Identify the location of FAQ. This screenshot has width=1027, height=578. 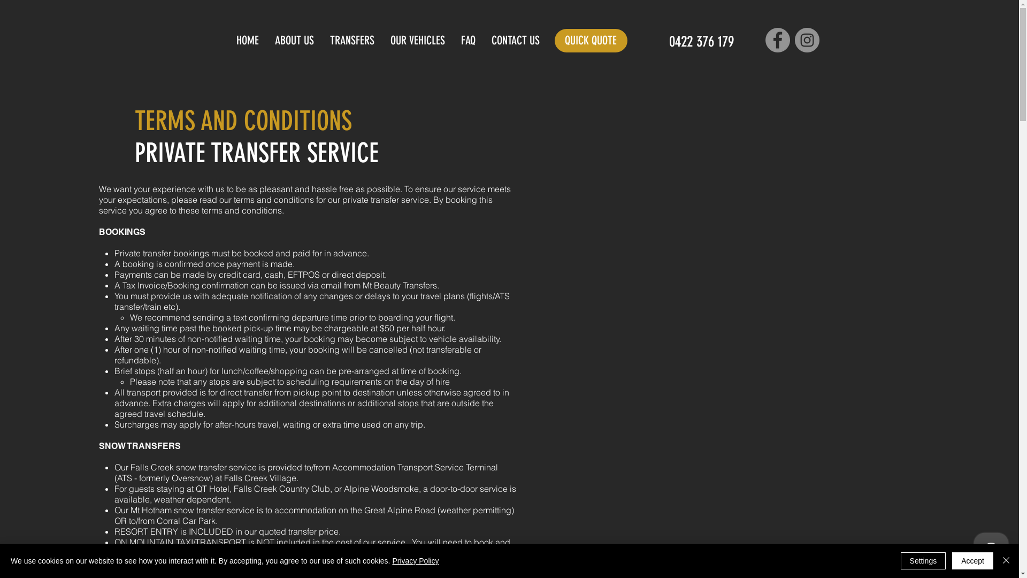
(469, 41).